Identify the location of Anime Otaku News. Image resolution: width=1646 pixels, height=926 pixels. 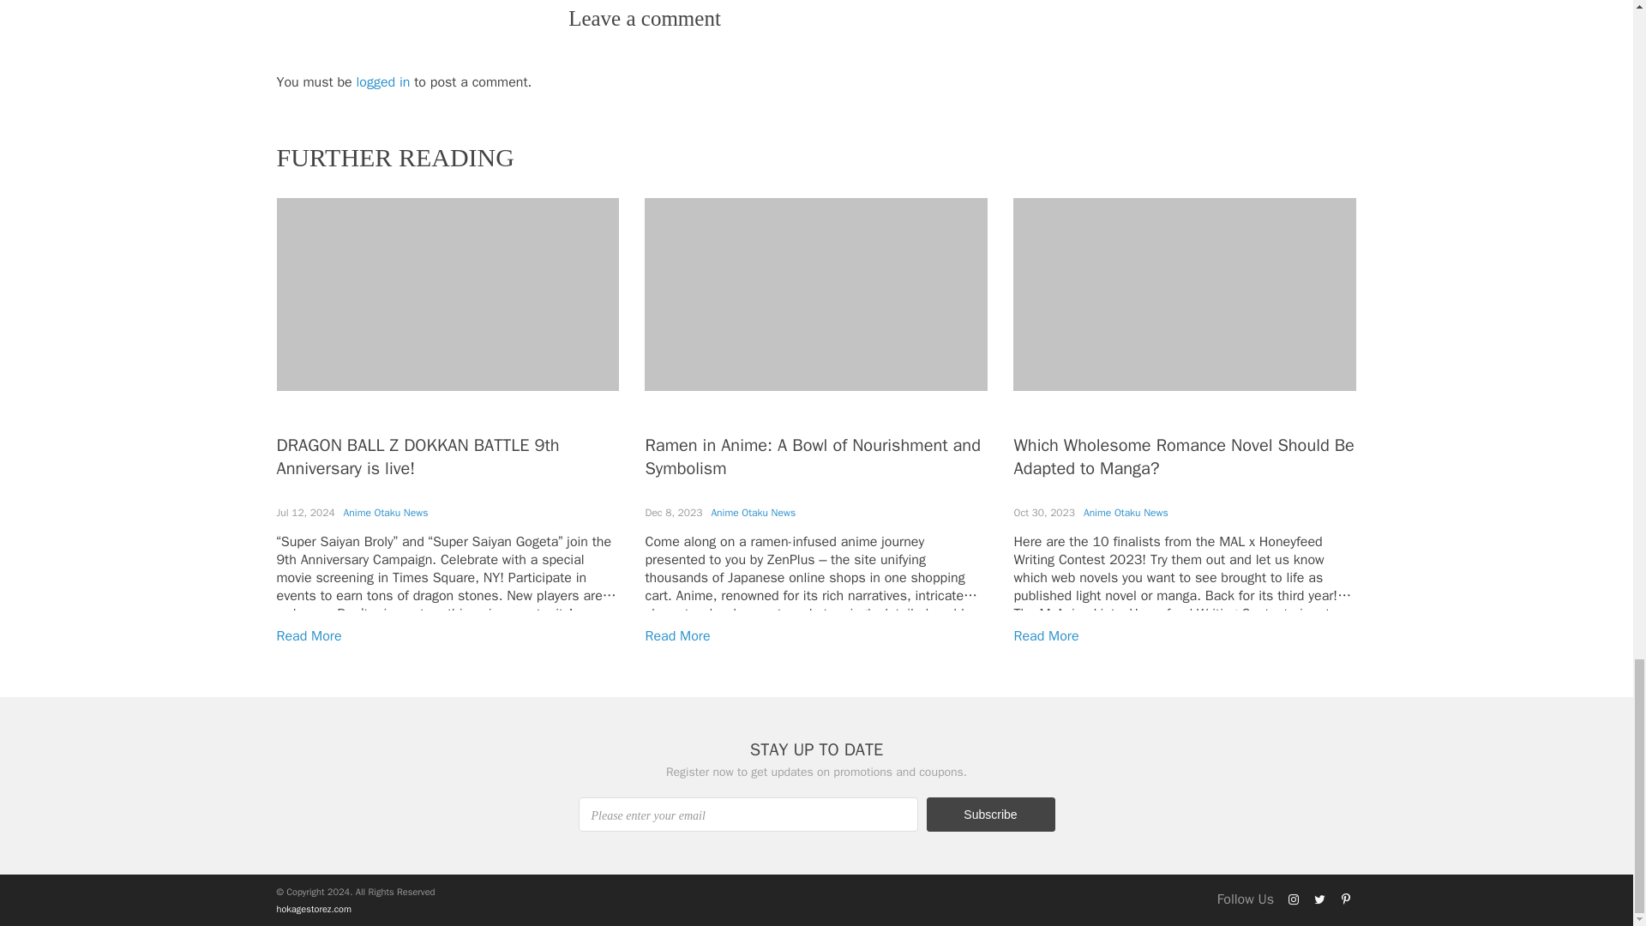
(386, 512).